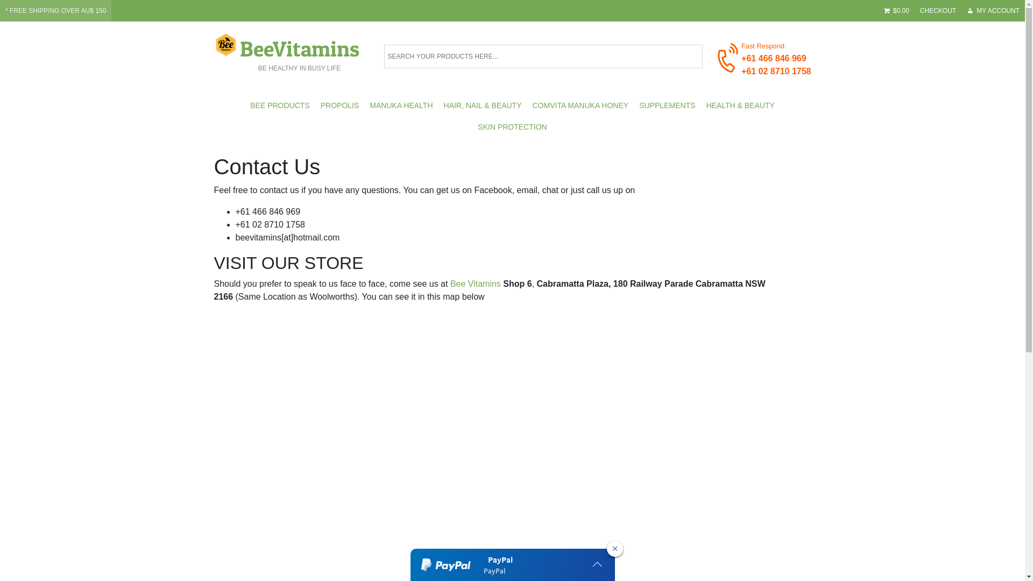 The image size is (1033, 581). I want to click on MY ACCOUNT, so click(993, 11).